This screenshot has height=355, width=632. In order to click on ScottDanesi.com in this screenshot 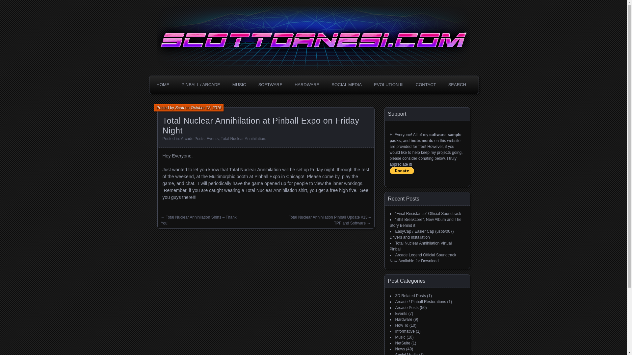, I will do `click(211, 19)`.